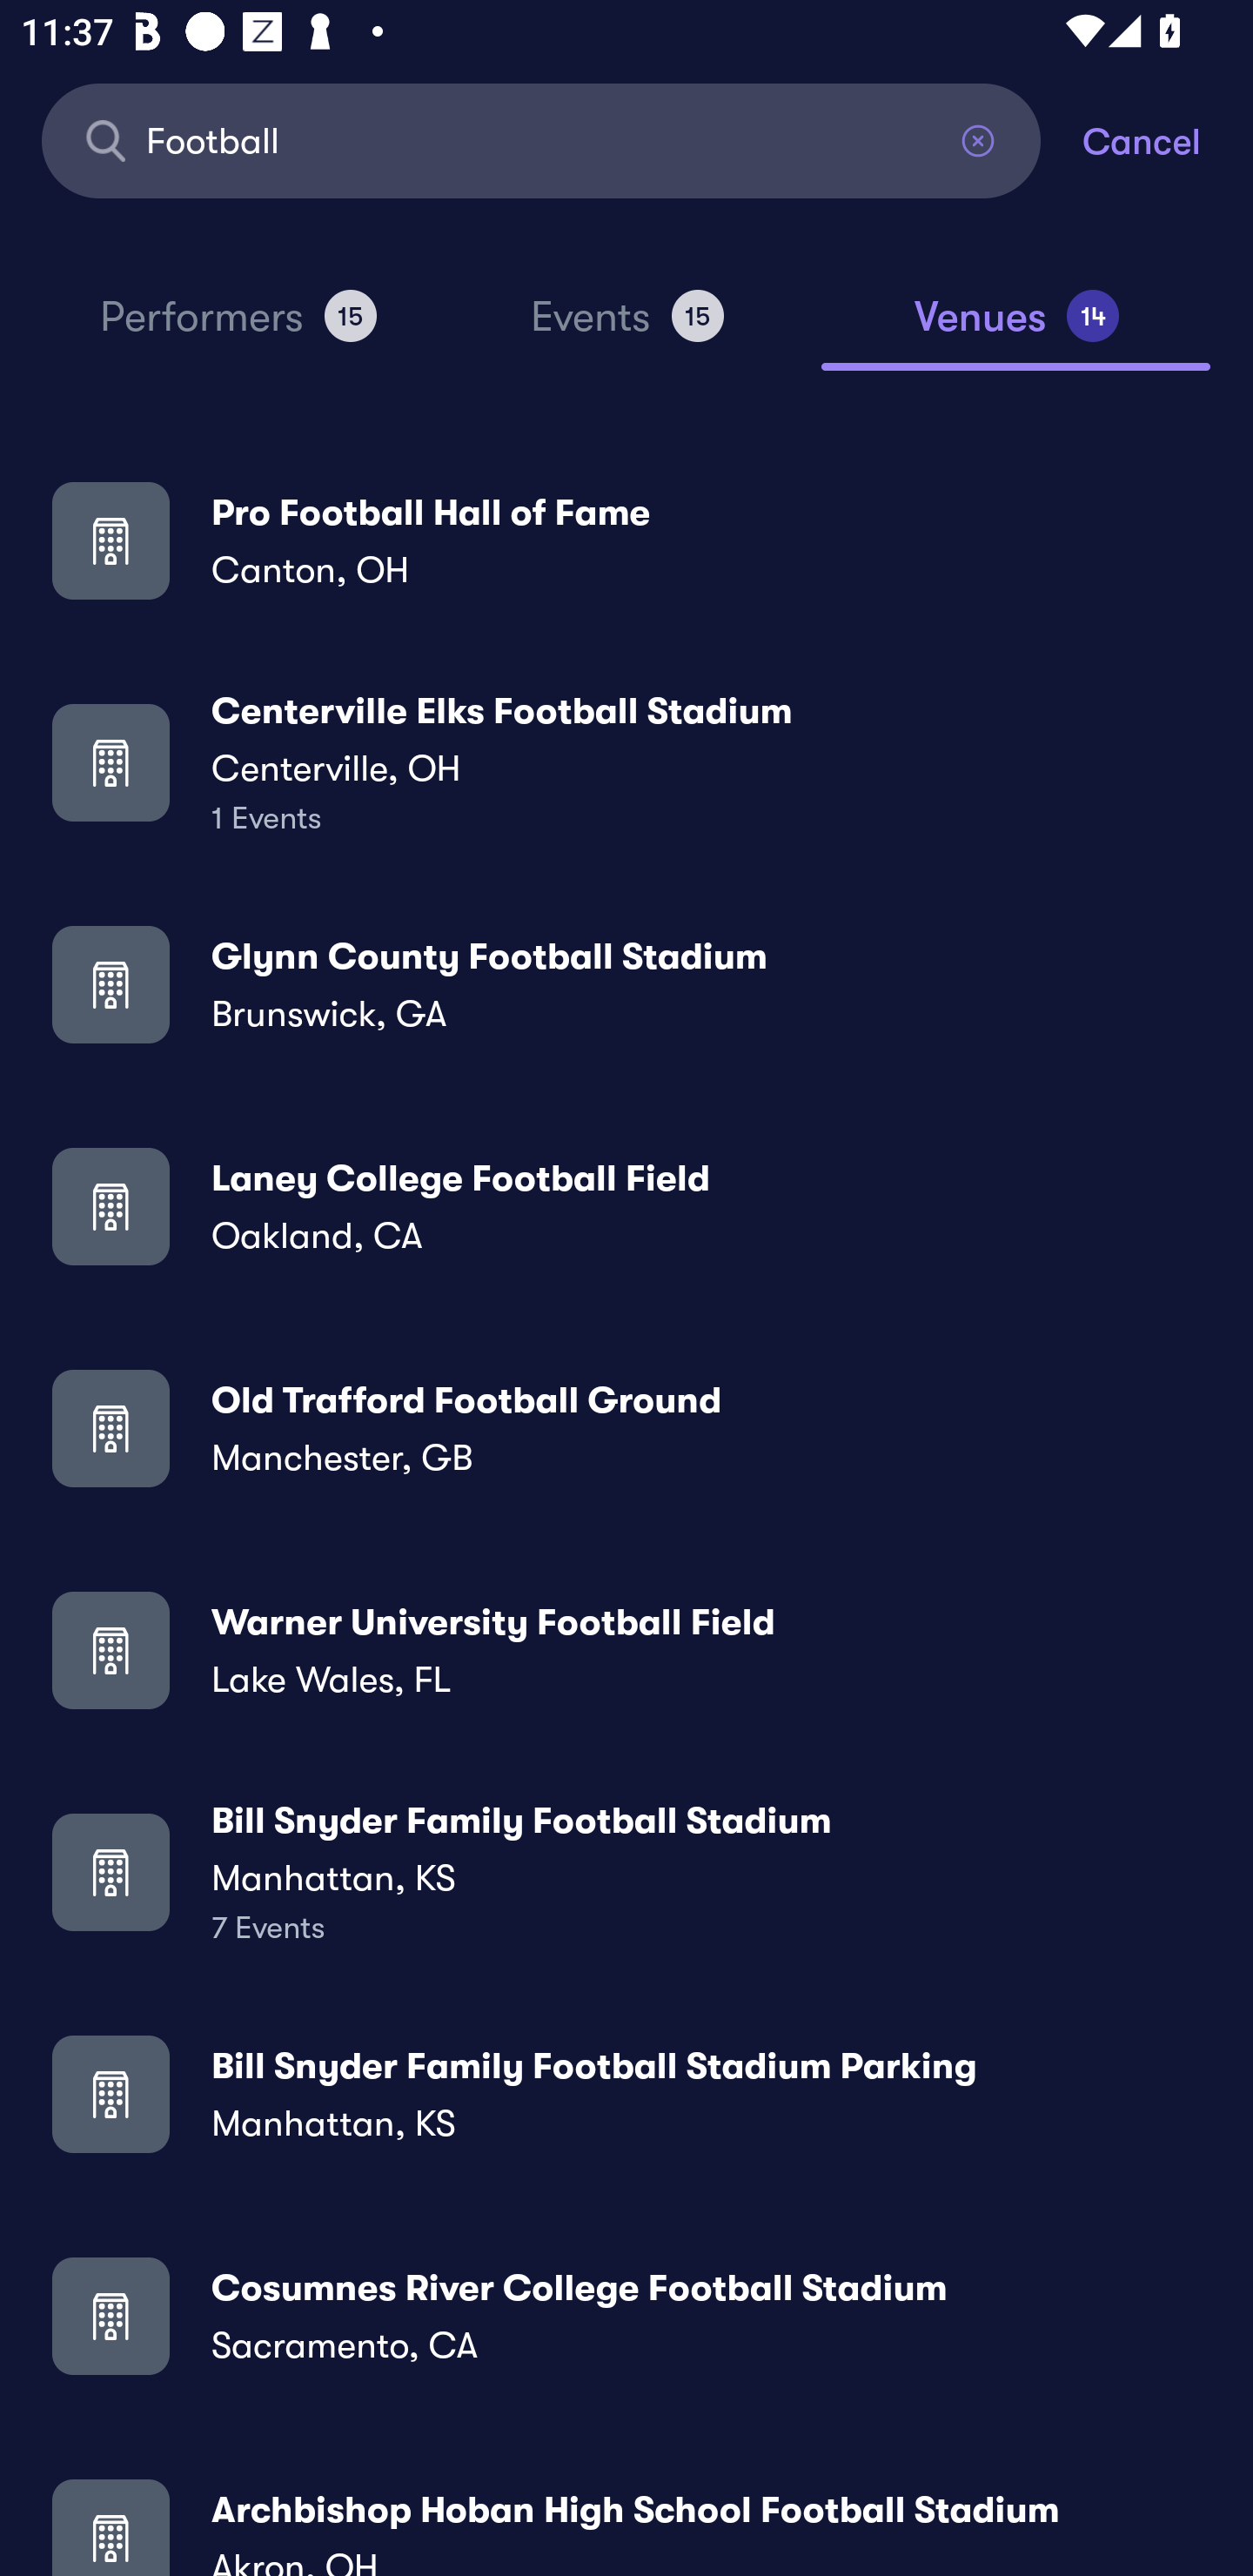  I want to click on Events 15, so click(626, 329).